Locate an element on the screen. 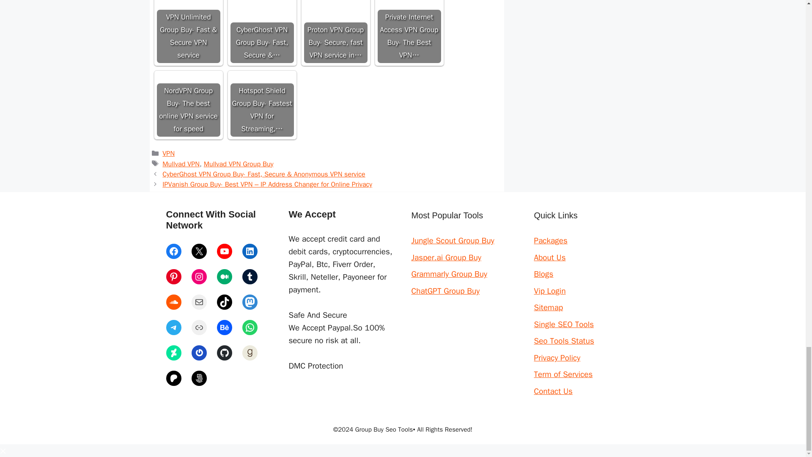 The width and height of the screenshot is (812, 457). X is located at coordinates (198, 251).